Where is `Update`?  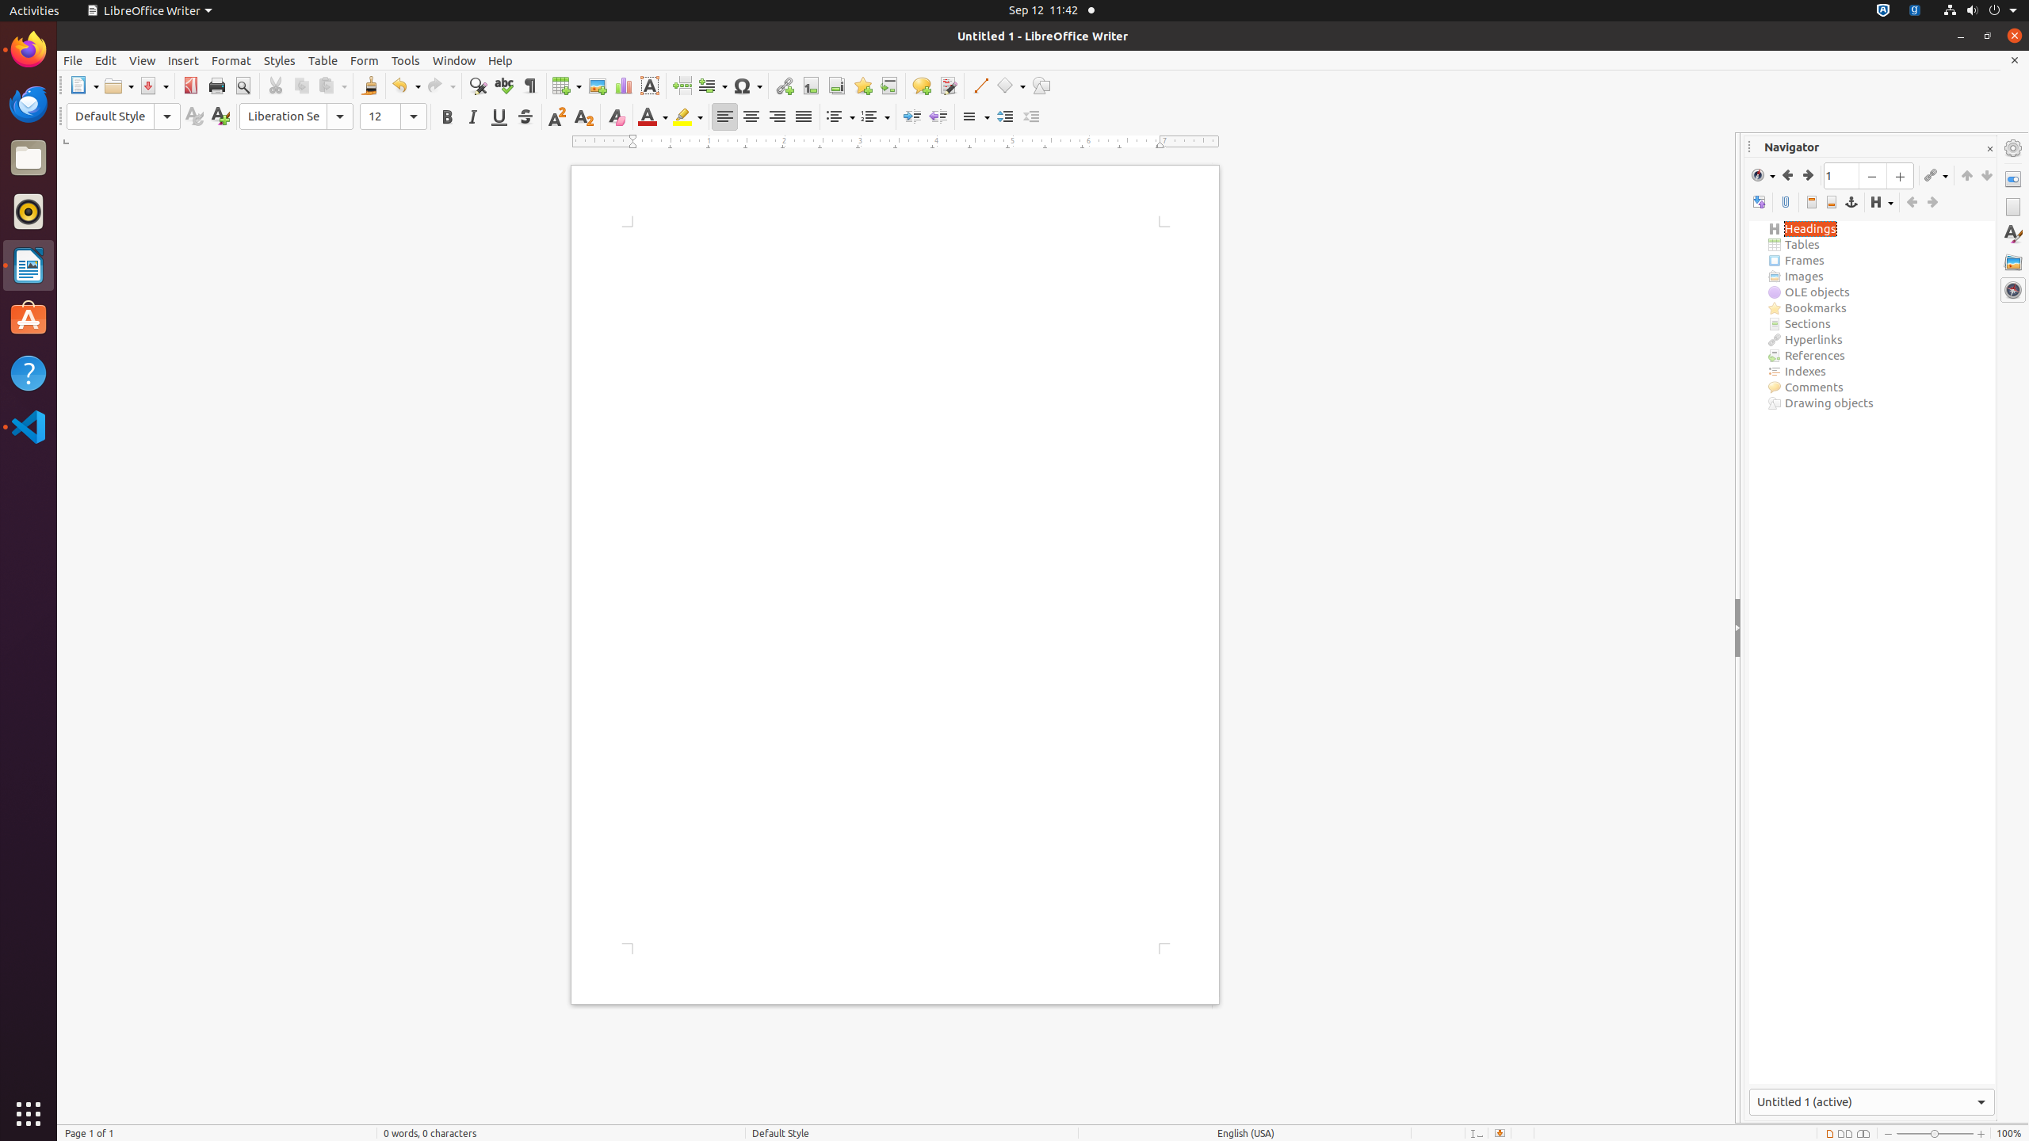
Update is located at coordinates (193, 117).